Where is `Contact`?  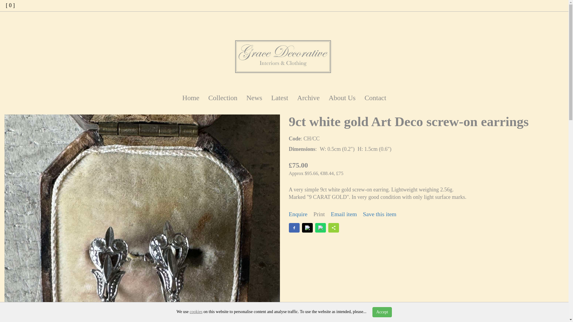 Contact is located at coordinates (375, 98).